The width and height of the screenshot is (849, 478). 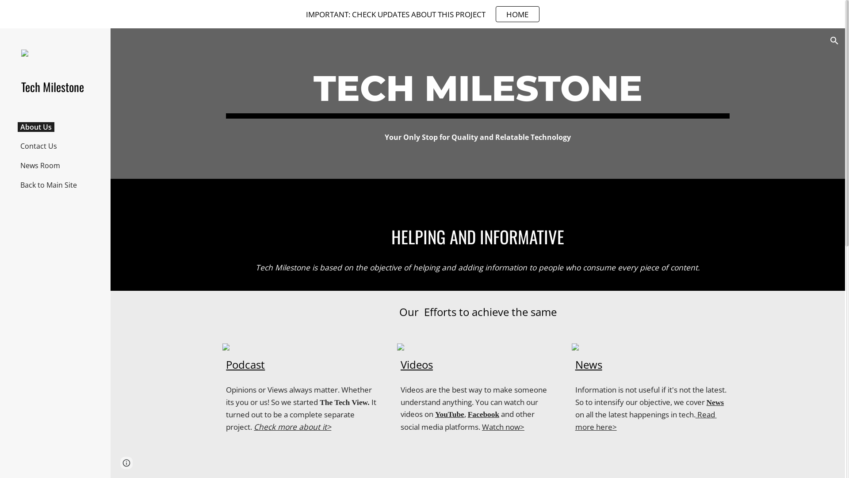 I want to click on About Us, so click(x=36, y=127).